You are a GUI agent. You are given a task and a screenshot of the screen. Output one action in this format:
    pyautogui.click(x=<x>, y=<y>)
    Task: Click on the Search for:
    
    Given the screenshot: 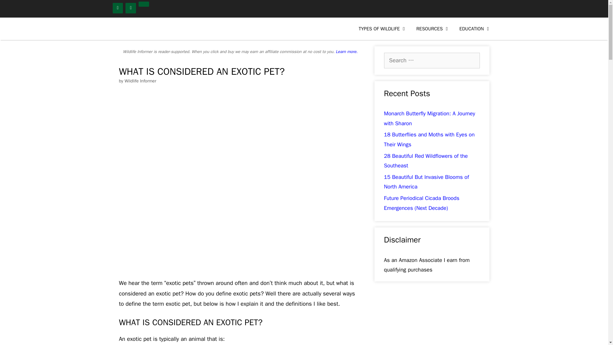 What is the action you would take?
    pyautogui.click(x=431, y=60)
    